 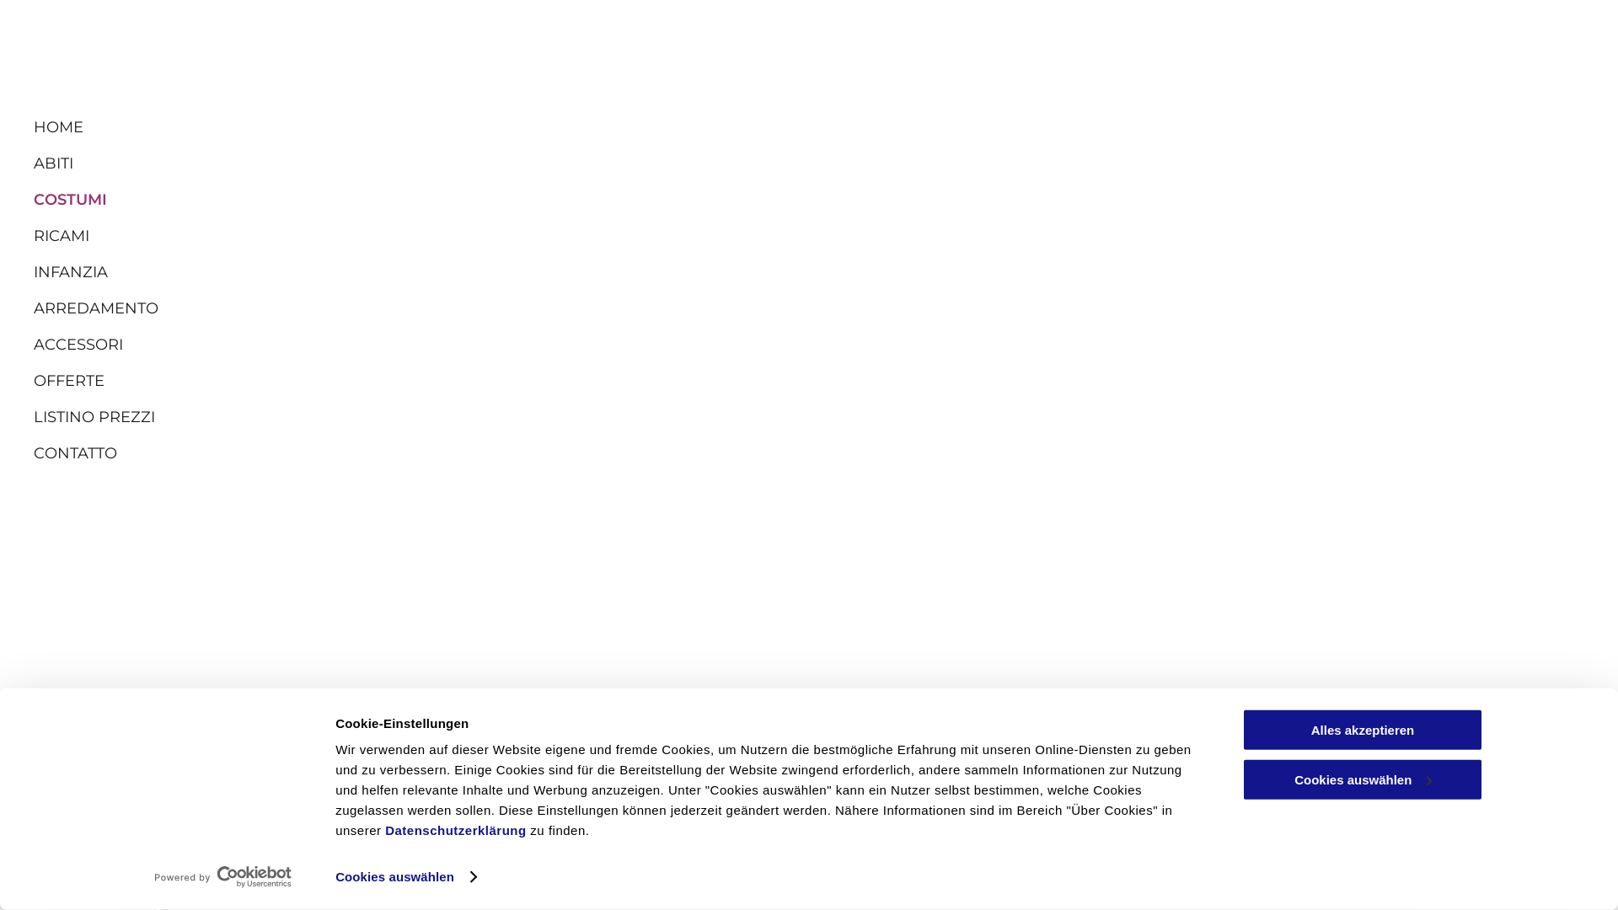 I want to click on INFANZIA, so click(x=430, y=273).